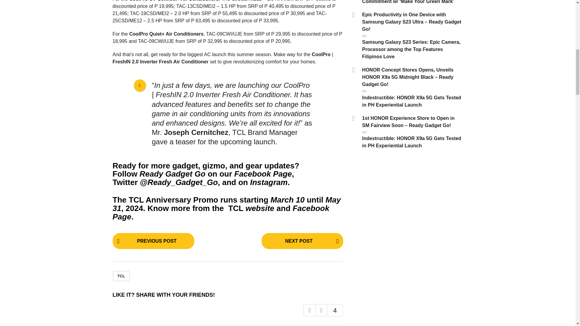  Describe the element at coordinates (260, 208) in the screenshot. I see `website` at that location.